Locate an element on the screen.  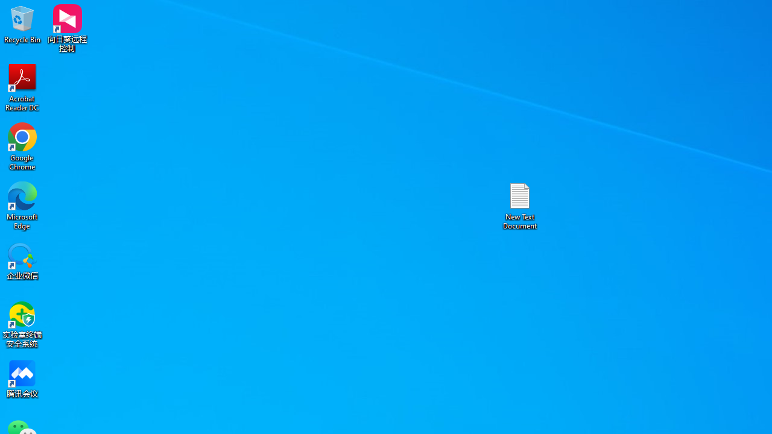
Microsoft Edge is located at coordinates (22, 205).